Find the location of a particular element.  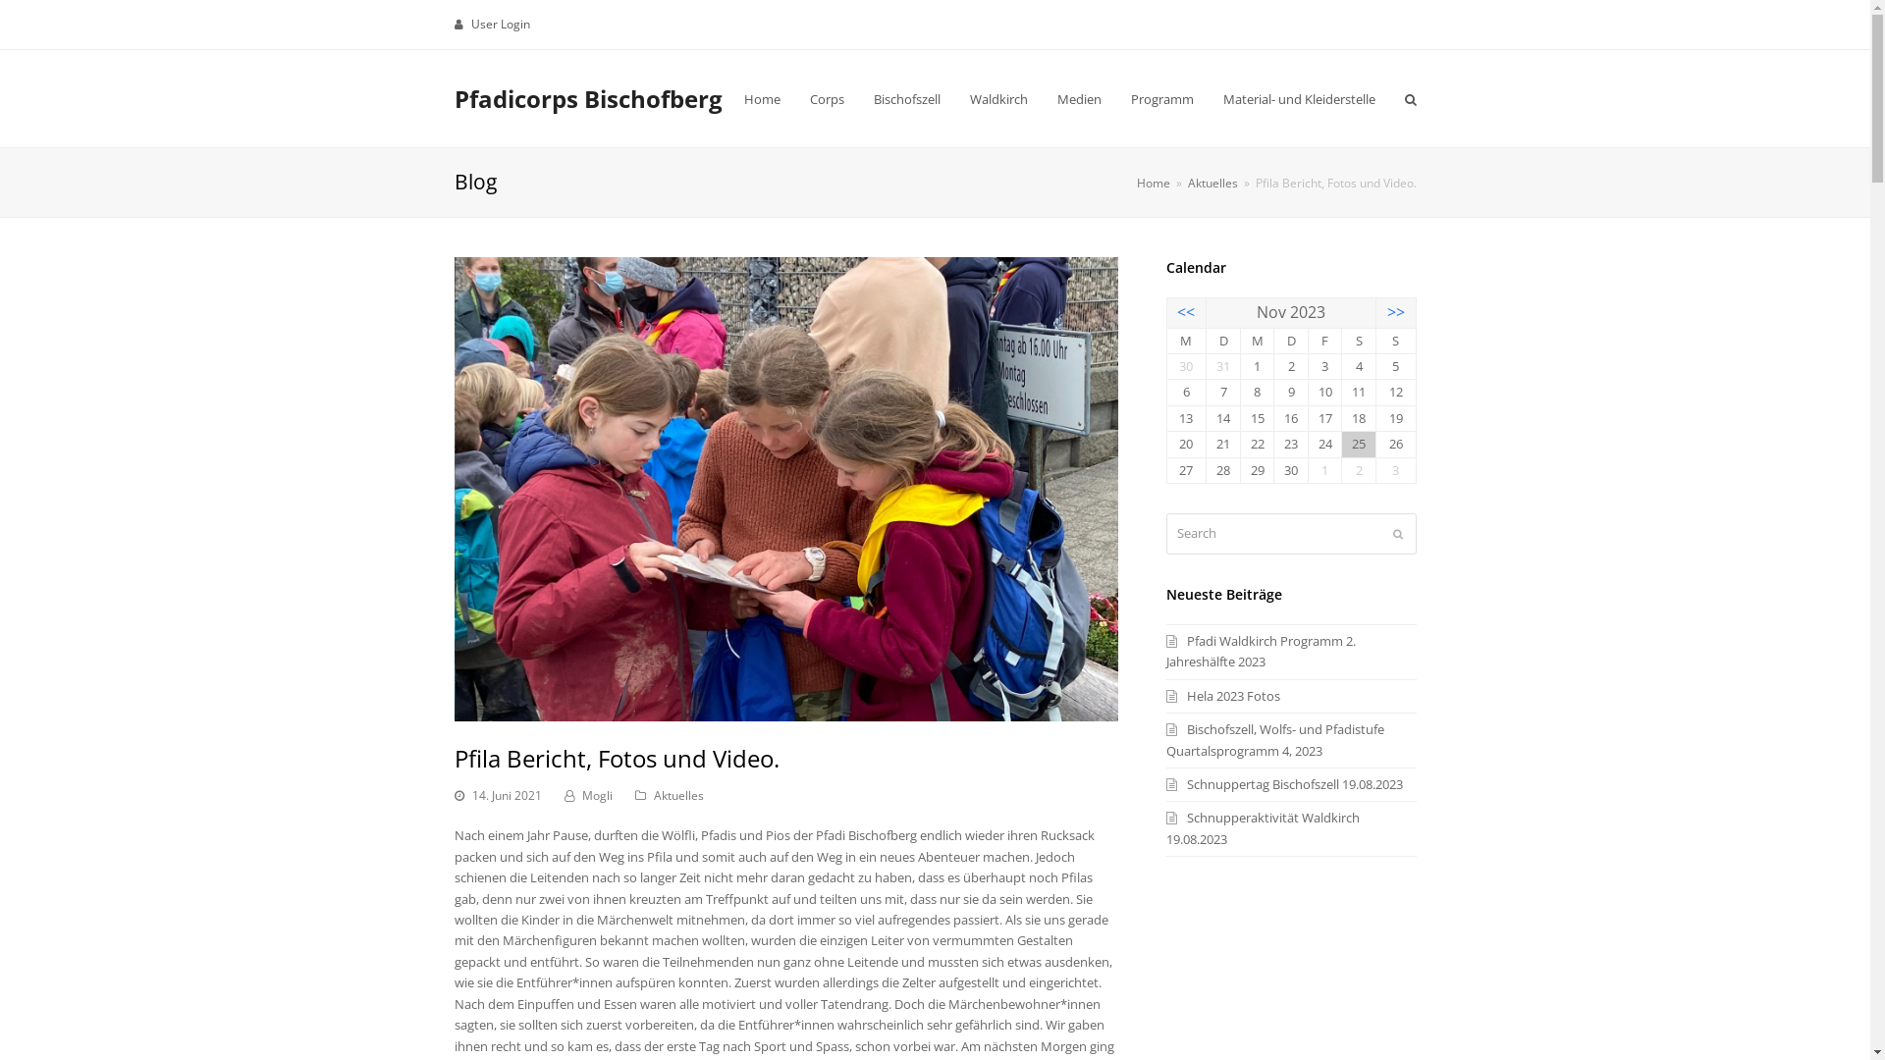

Hela 2023 Fotos is located at coordinates (1223, 696).